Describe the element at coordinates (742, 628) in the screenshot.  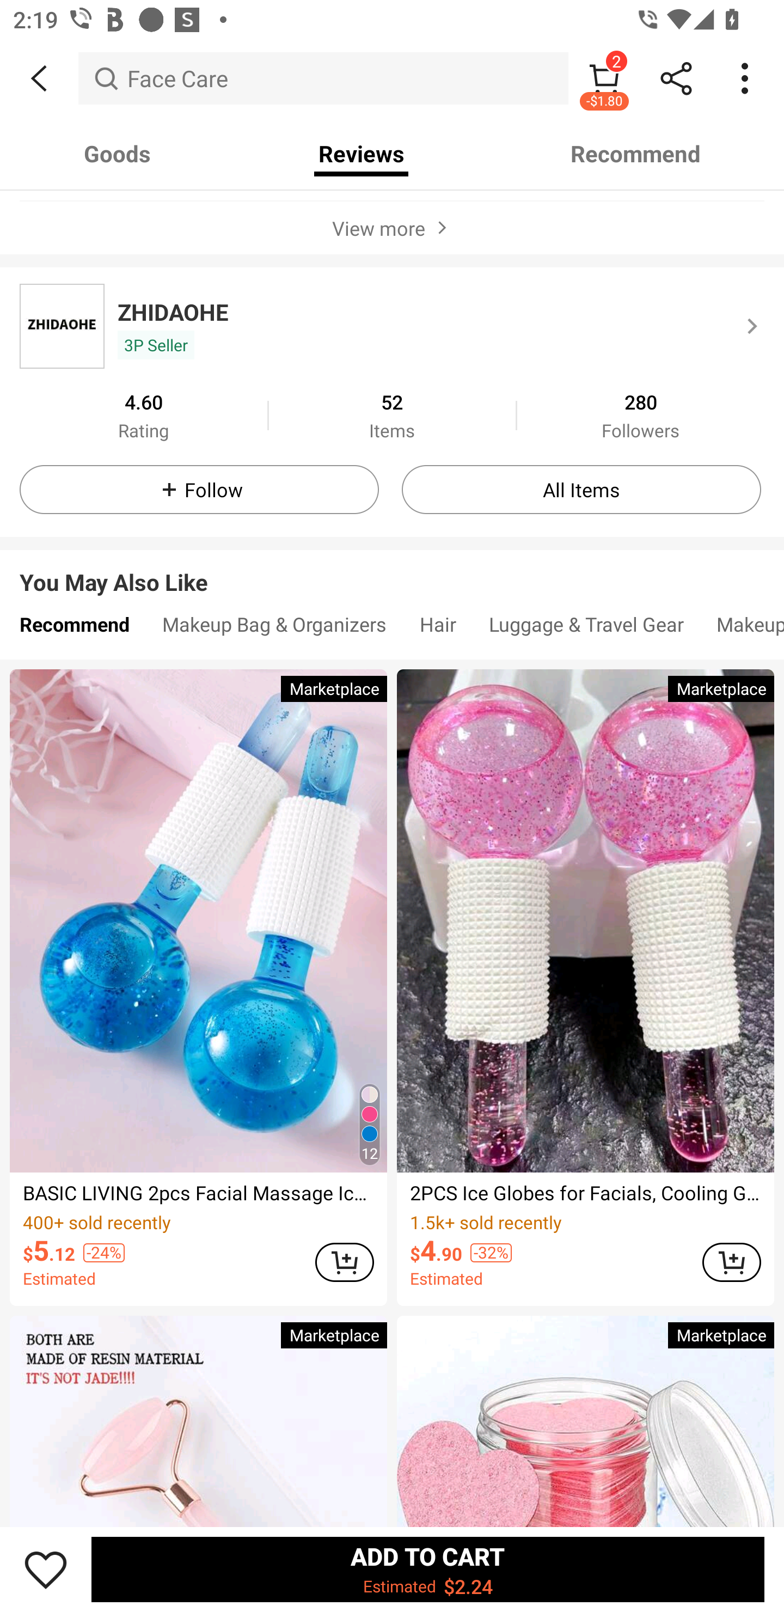
I see `Makeup` at that location.